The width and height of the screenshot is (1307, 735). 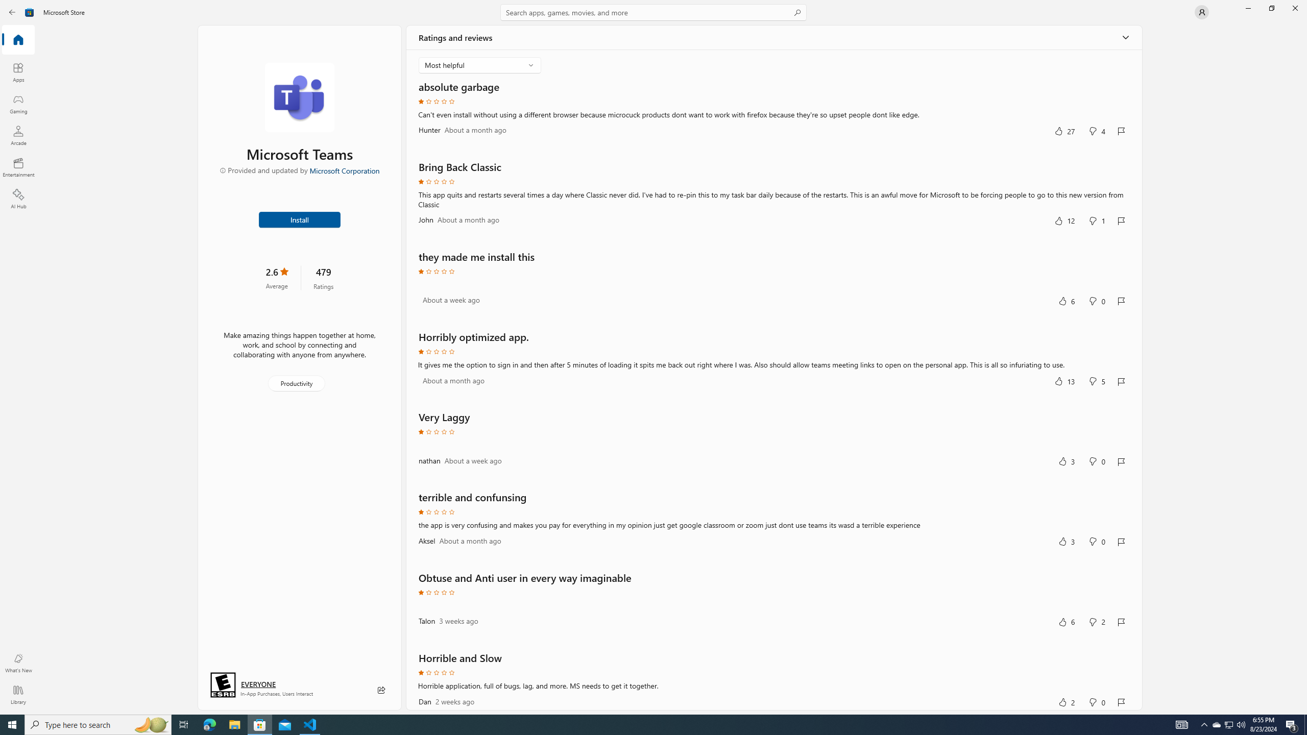 I want to click on Yes, this was helpful. 6 votes., so click(x=1066, y=622).